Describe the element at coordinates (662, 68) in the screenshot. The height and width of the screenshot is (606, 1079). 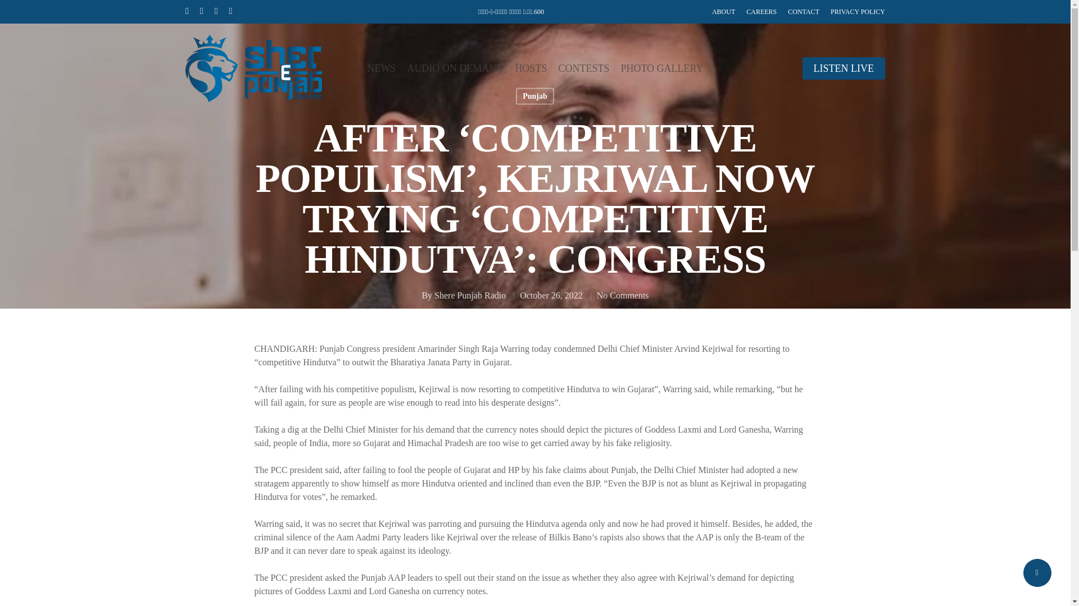
I see `PHOTO GALLERY` at that location.